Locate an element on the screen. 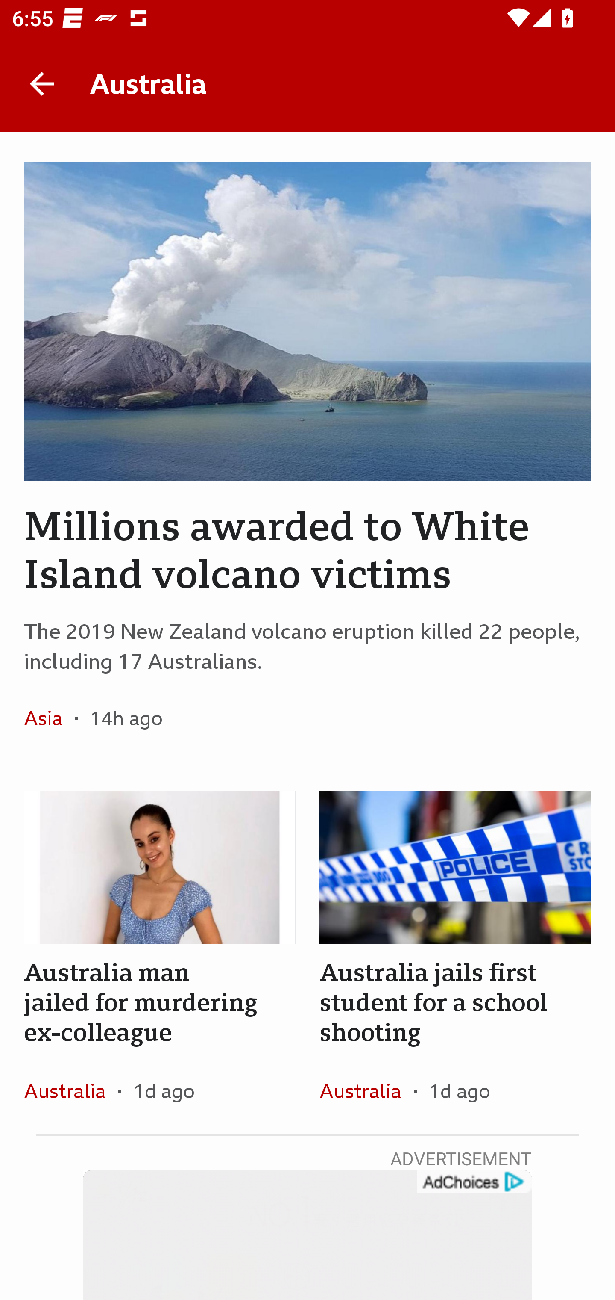  get?name=admarker-full-tl is located at coordinates (473, 1182).